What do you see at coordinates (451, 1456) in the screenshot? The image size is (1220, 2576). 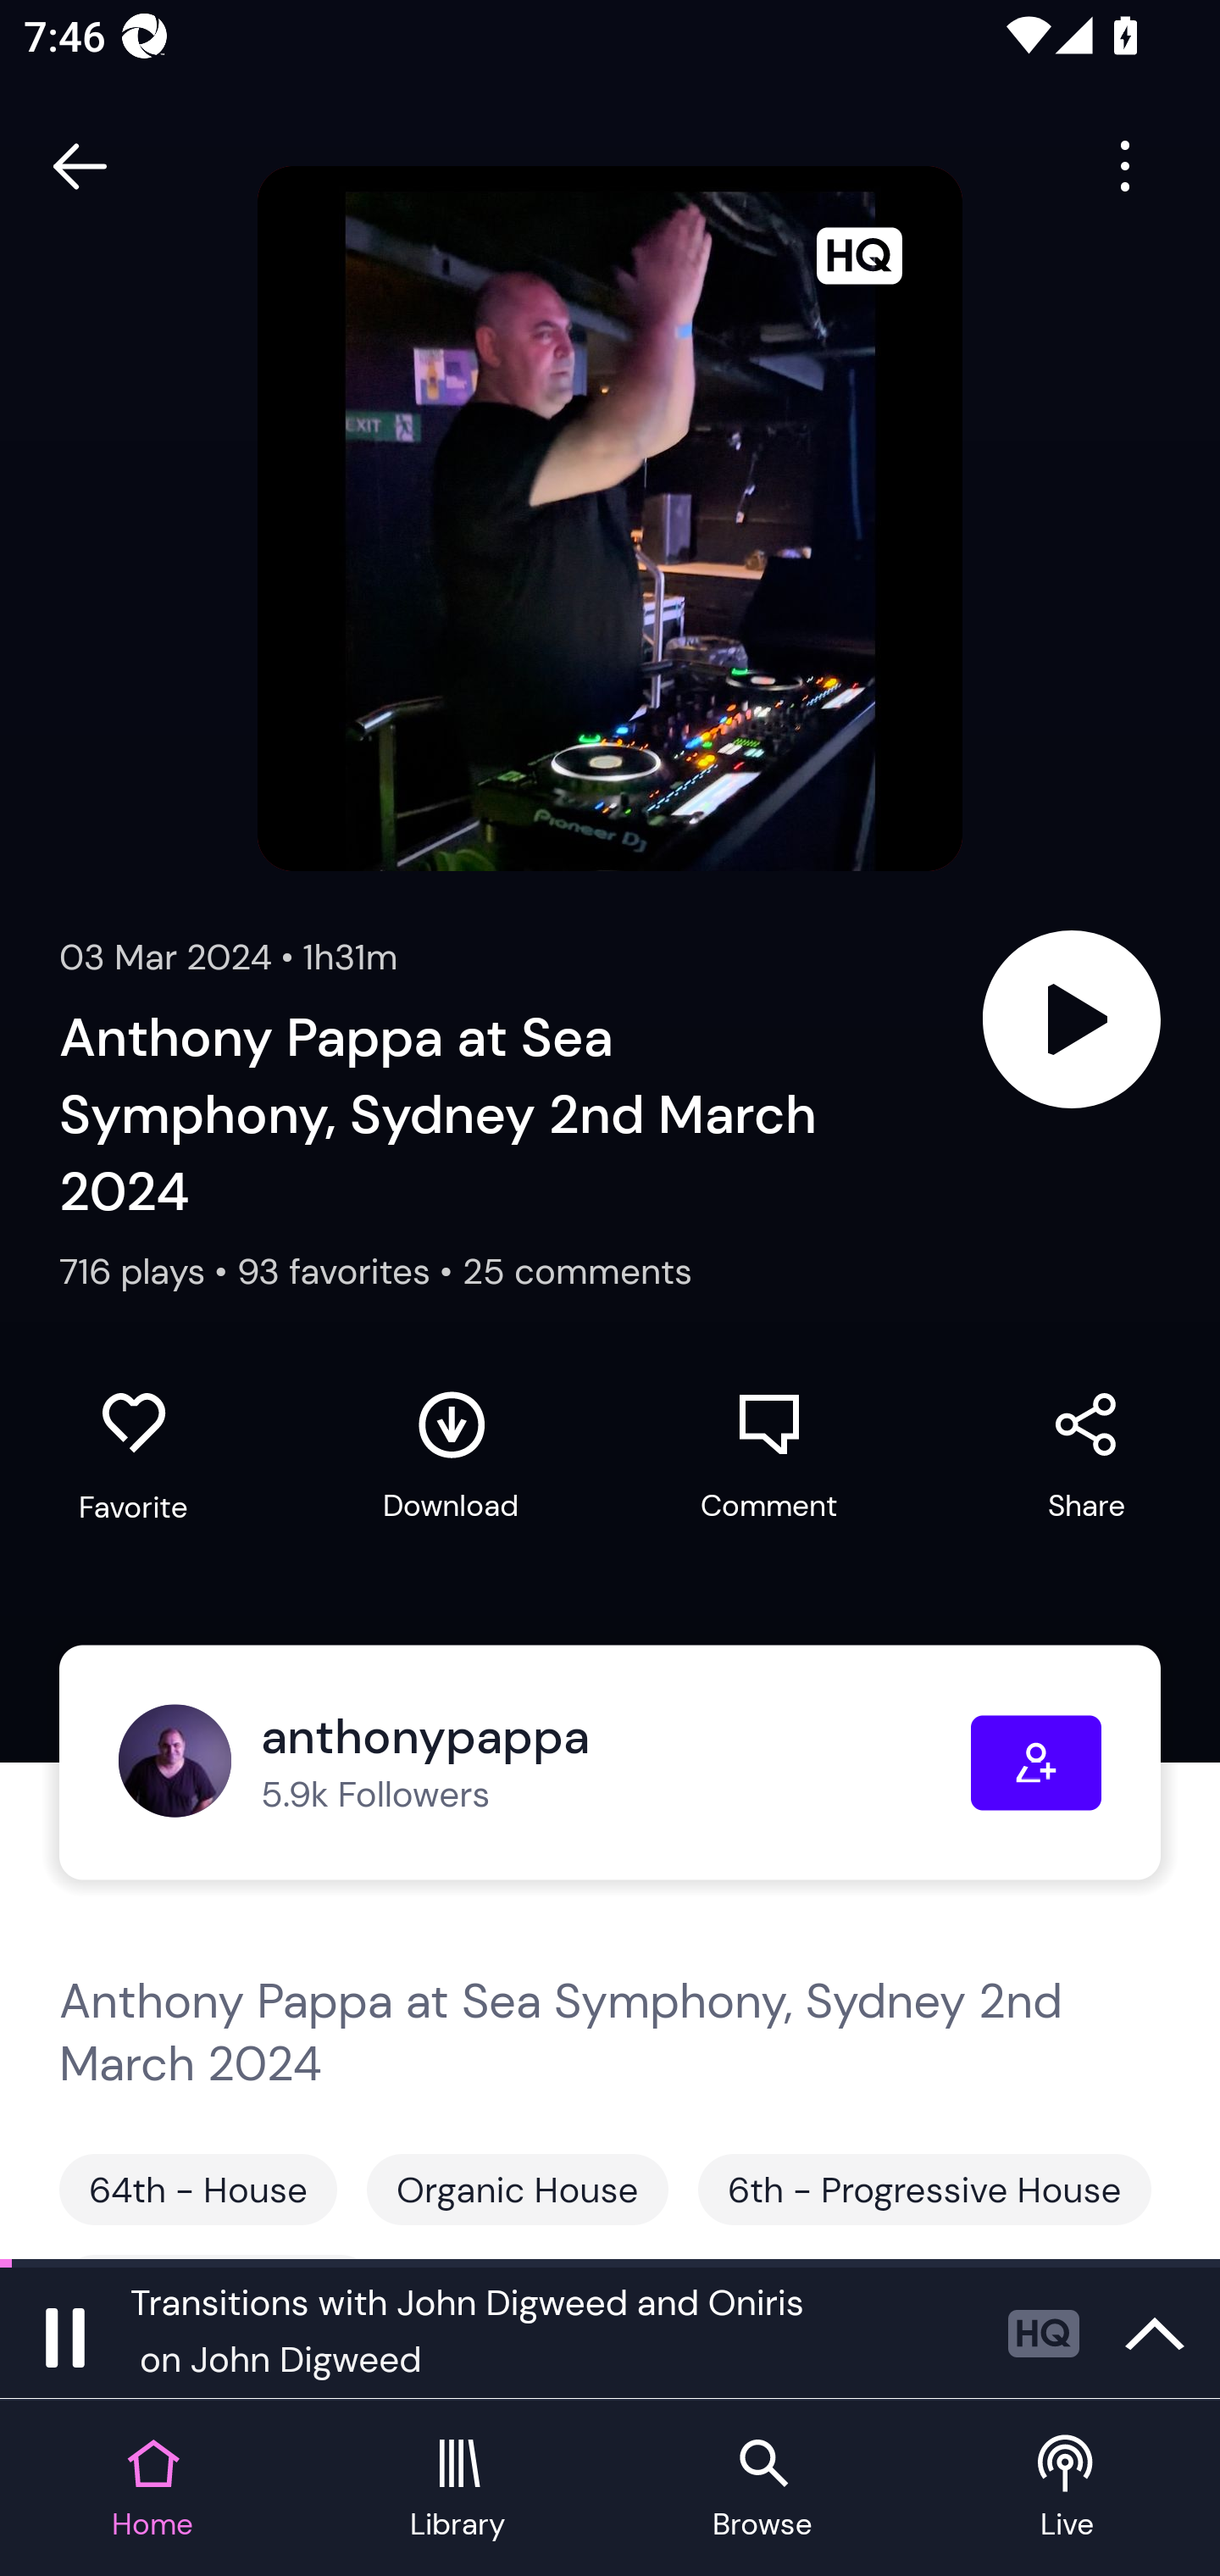 I see `Download` at bounding box center [451, 1456].